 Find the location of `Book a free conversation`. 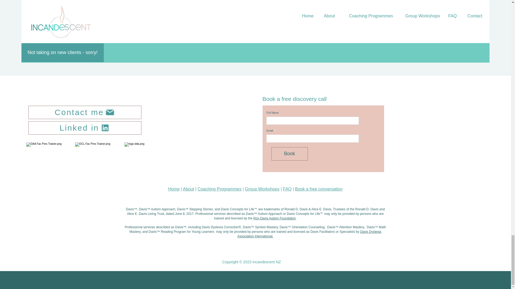

Book a free conversation is located at coordinates (319, 189).